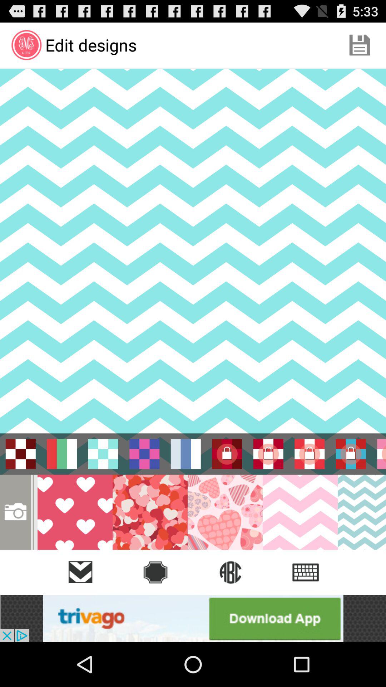 Image resolution: width=386 pixels, height=687 pixels. Describe the element at coordinates (360, 45) in the screenshot. I see `select the icon which is at the top right of the page` at that location.